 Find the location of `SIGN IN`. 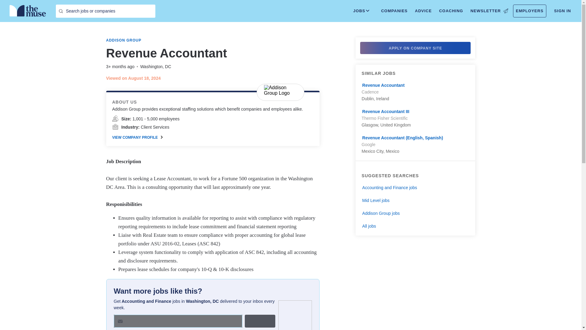

SIGN IN is located at coordinates (563, 11).